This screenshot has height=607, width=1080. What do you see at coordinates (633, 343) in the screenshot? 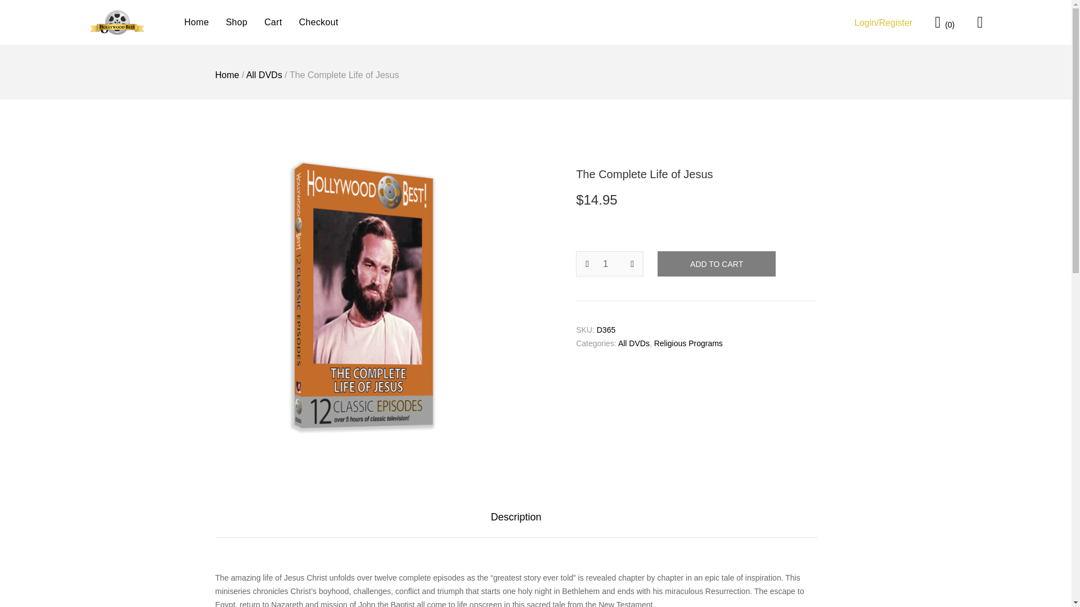
I see `All DVDs` at bounding box center [633, 343].